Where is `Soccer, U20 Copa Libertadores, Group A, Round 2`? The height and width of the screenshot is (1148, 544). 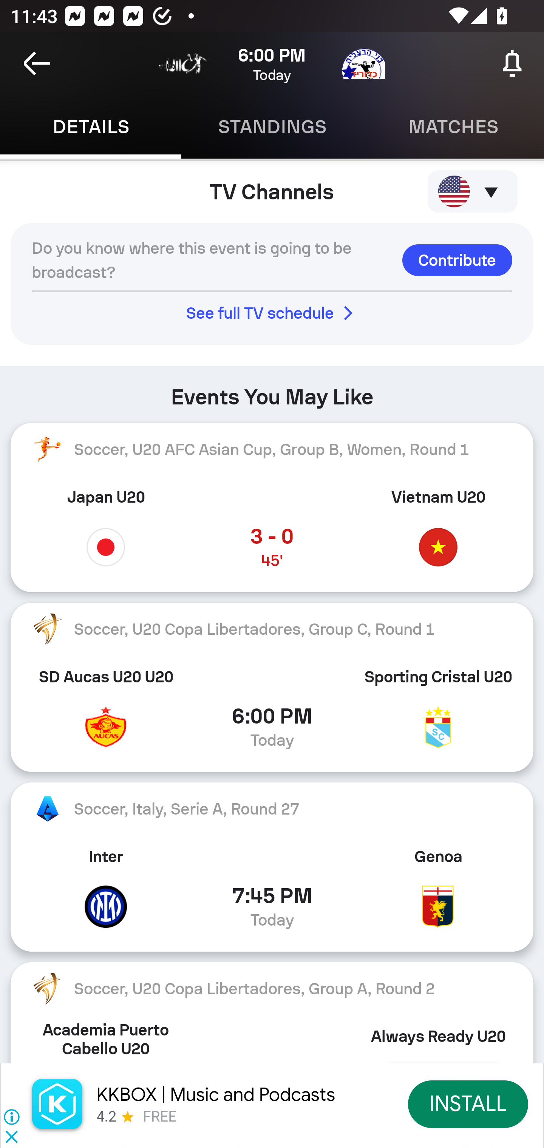 Soccer, U20 Copa Libertadores, Group A, Round 2 is located at coordinates (272, 988).